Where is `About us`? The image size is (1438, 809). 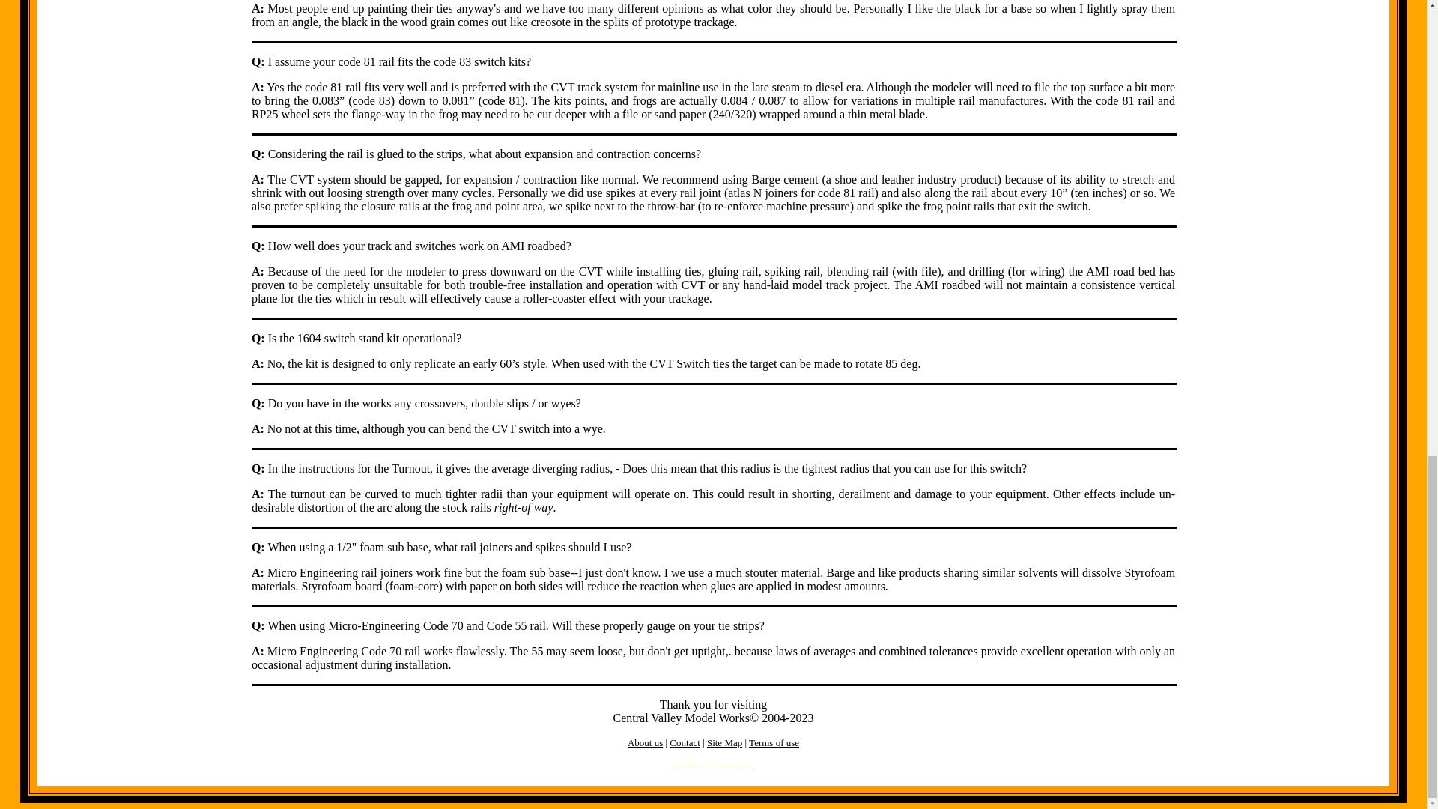 About us is located at coordinates (645, 742).